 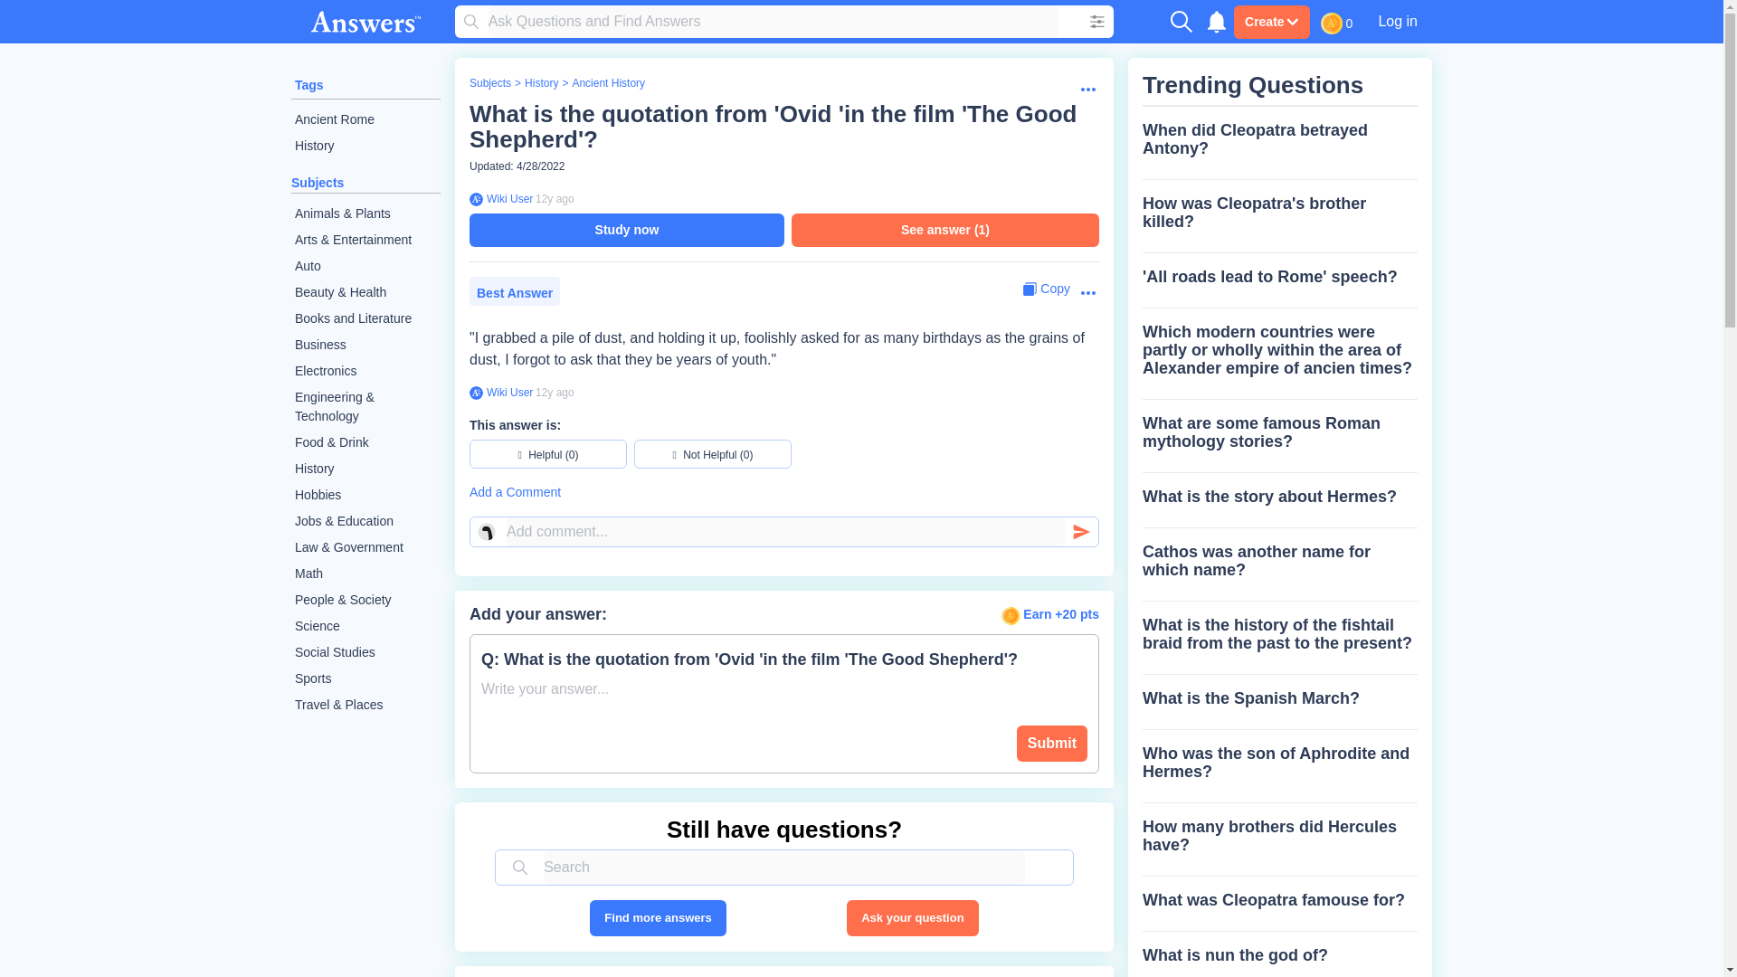 What do you see at coordinates (365, 626) in the screenshot?
I see `Science` at bounding box center [365, 626].